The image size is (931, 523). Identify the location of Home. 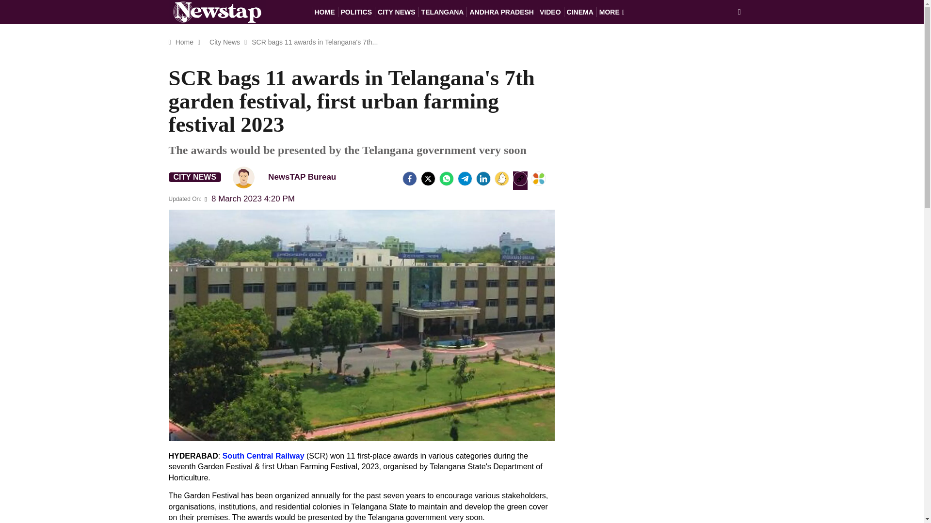
(184, 42).